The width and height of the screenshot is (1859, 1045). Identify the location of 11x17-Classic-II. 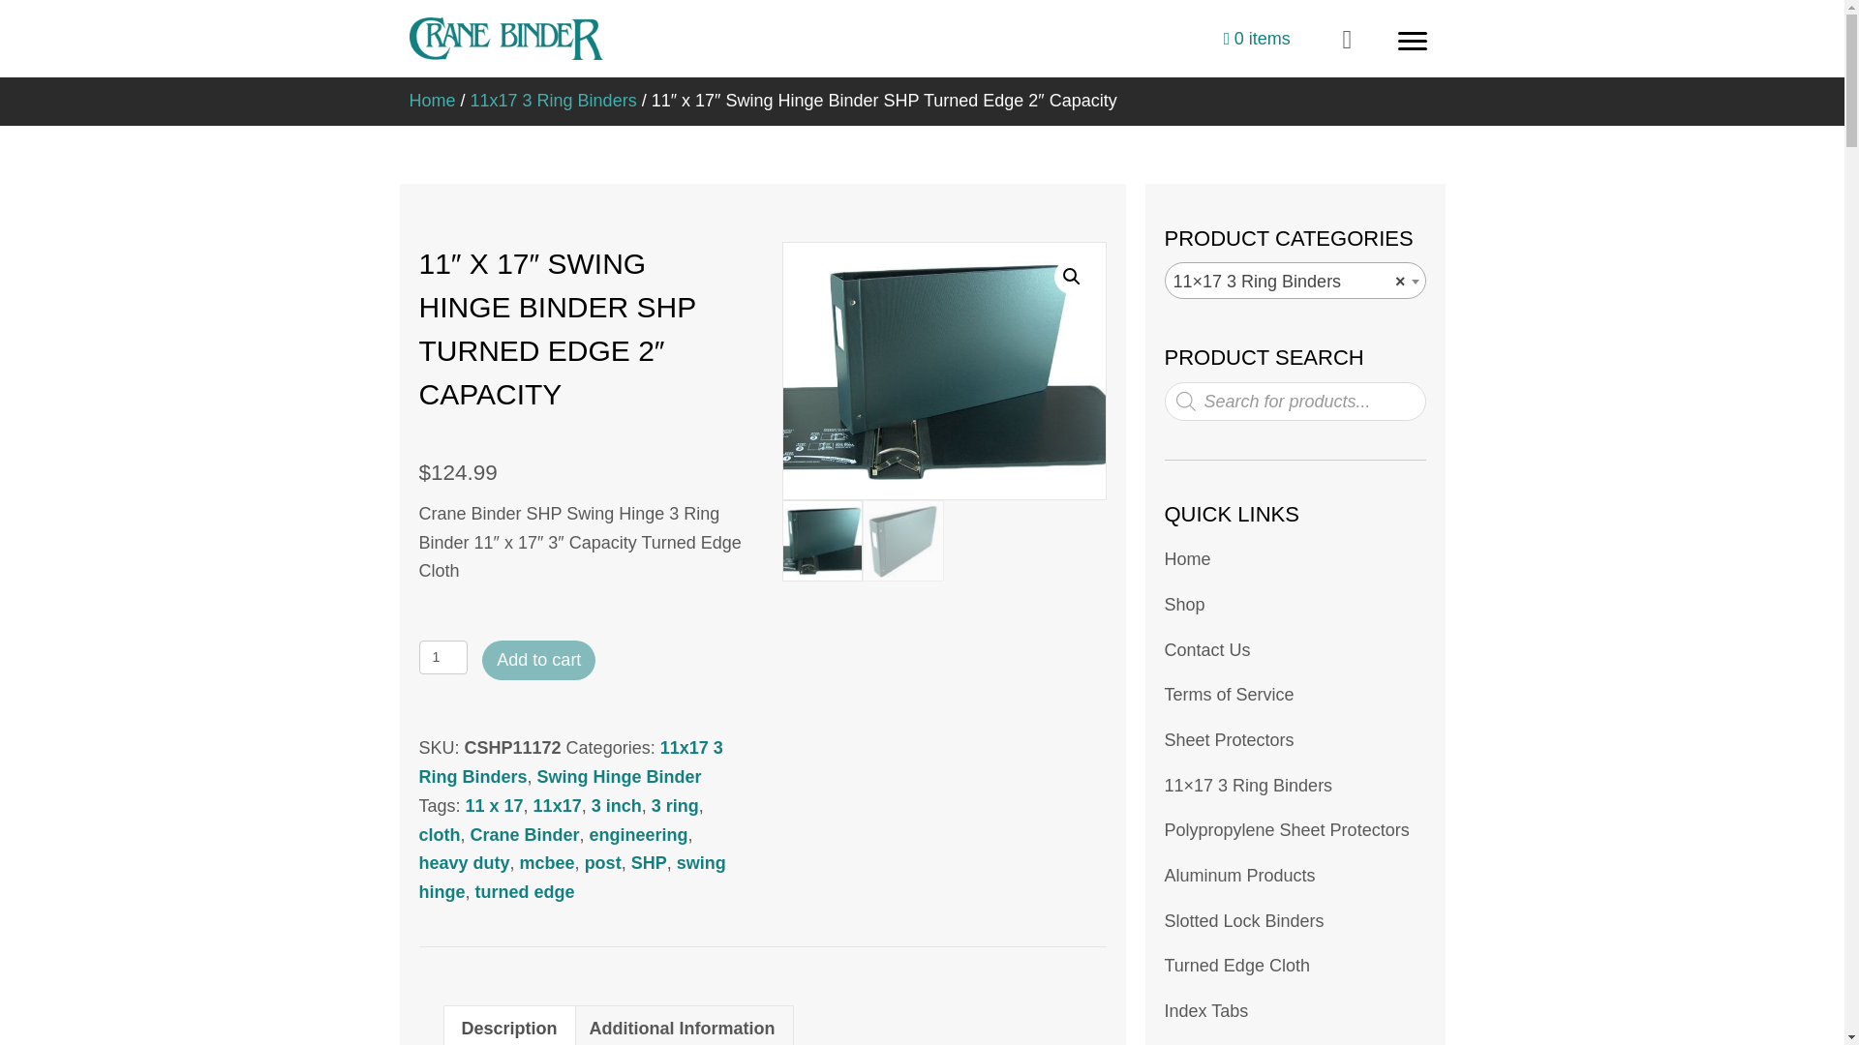
(944, 371).